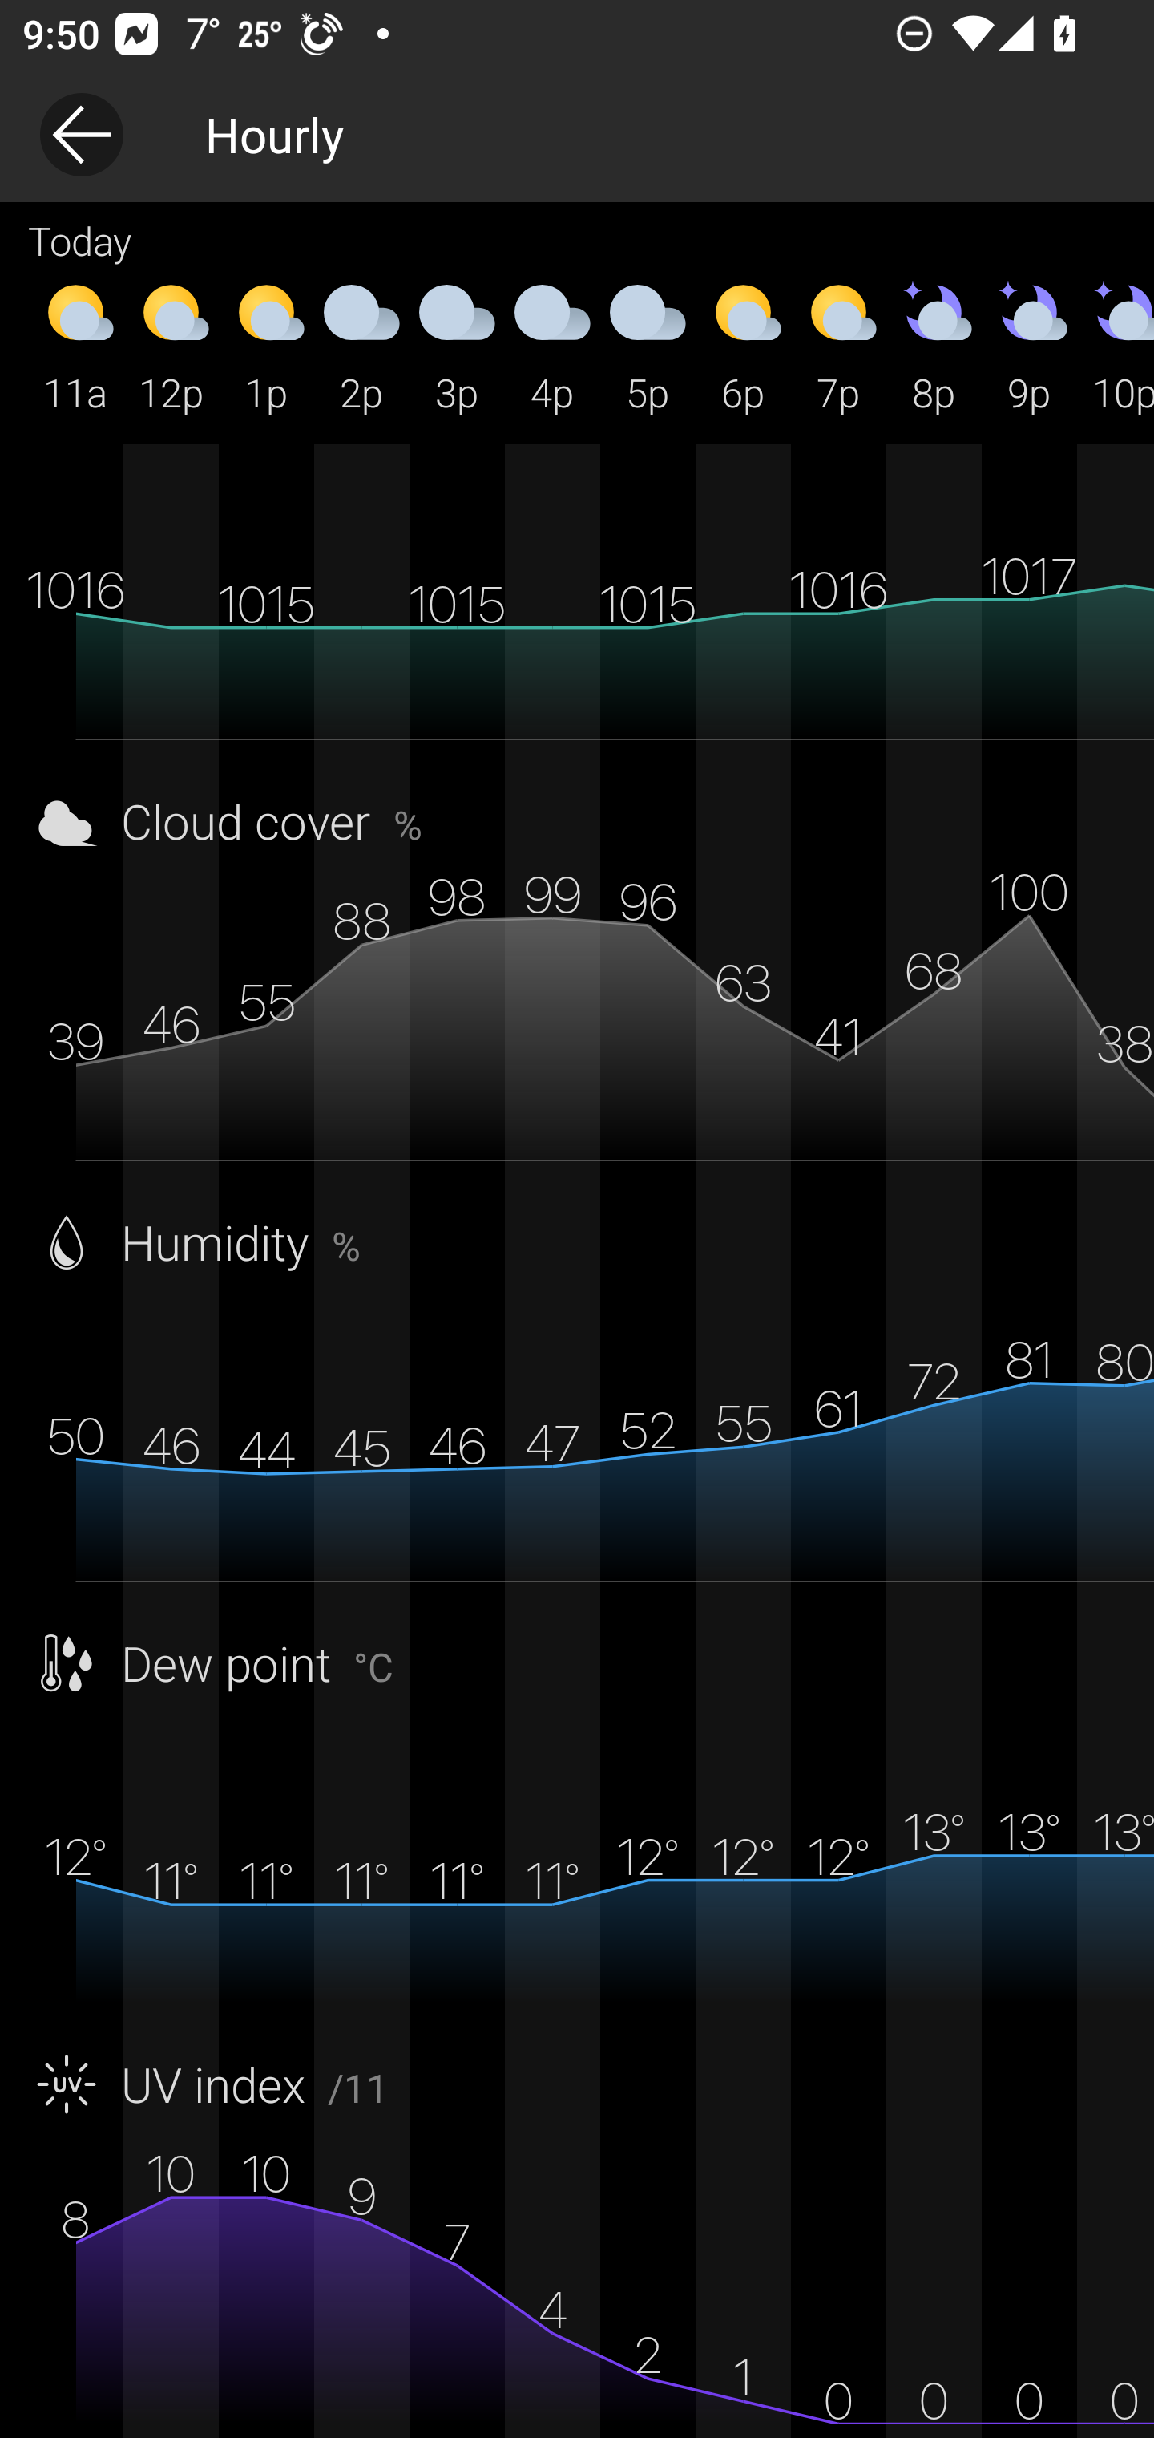 Image resolution: width=1154 pixels, height=2438 pixels. Describe the element at coordinates (75, 346) in the screenshot. I see `11a` at that location.